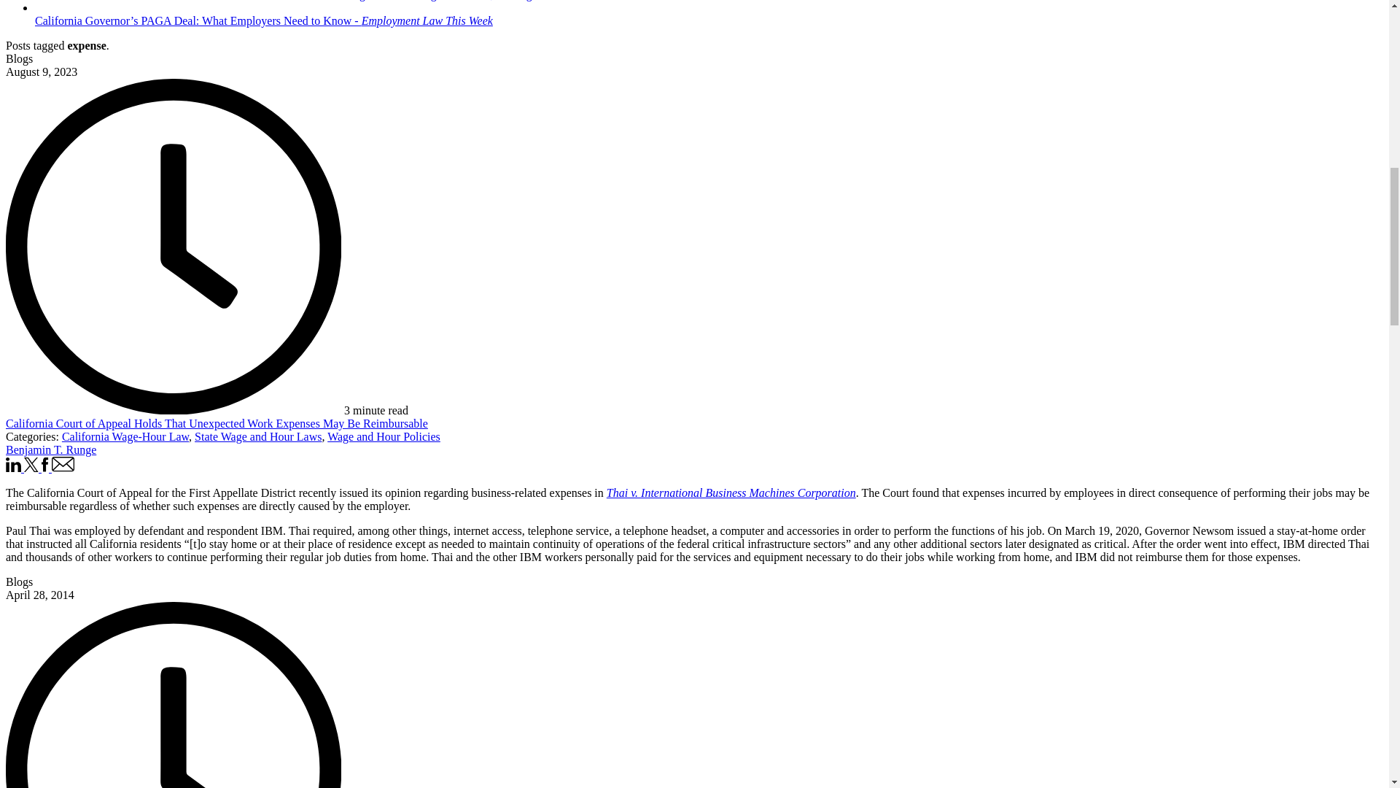 Image resolution: width=1400 pixels, height=788 pixels. I want to click on Clock, so click(174, 695).